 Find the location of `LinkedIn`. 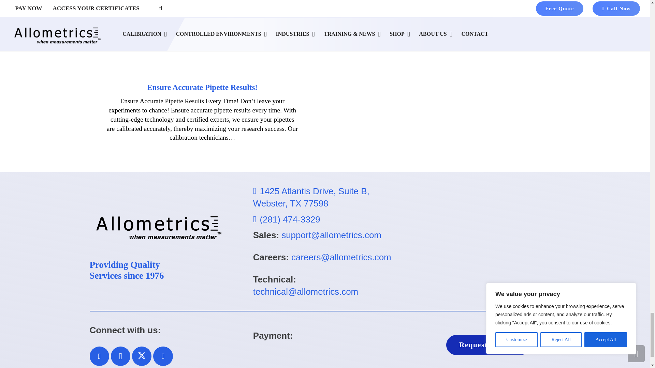

LinkedIn is located at coordinates (163, 356).